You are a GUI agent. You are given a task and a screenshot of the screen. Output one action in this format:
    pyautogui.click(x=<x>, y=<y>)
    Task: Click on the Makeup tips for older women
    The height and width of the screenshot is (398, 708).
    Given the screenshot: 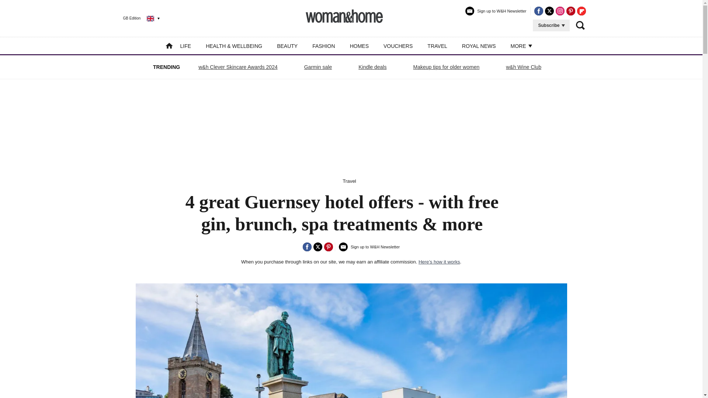 What is the action you would take?
    pyautogui.click(x=446, y=67)
    